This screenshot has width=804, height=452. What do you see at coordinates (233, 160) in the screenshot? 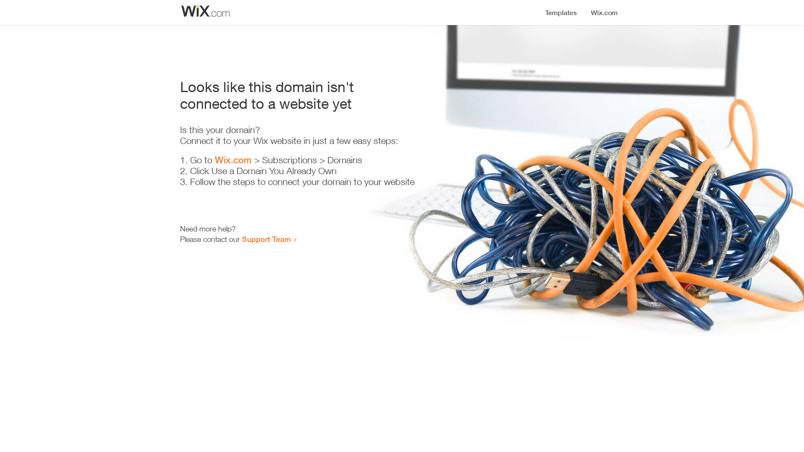
I see `Wix.com` at bounding box center [233, 160].